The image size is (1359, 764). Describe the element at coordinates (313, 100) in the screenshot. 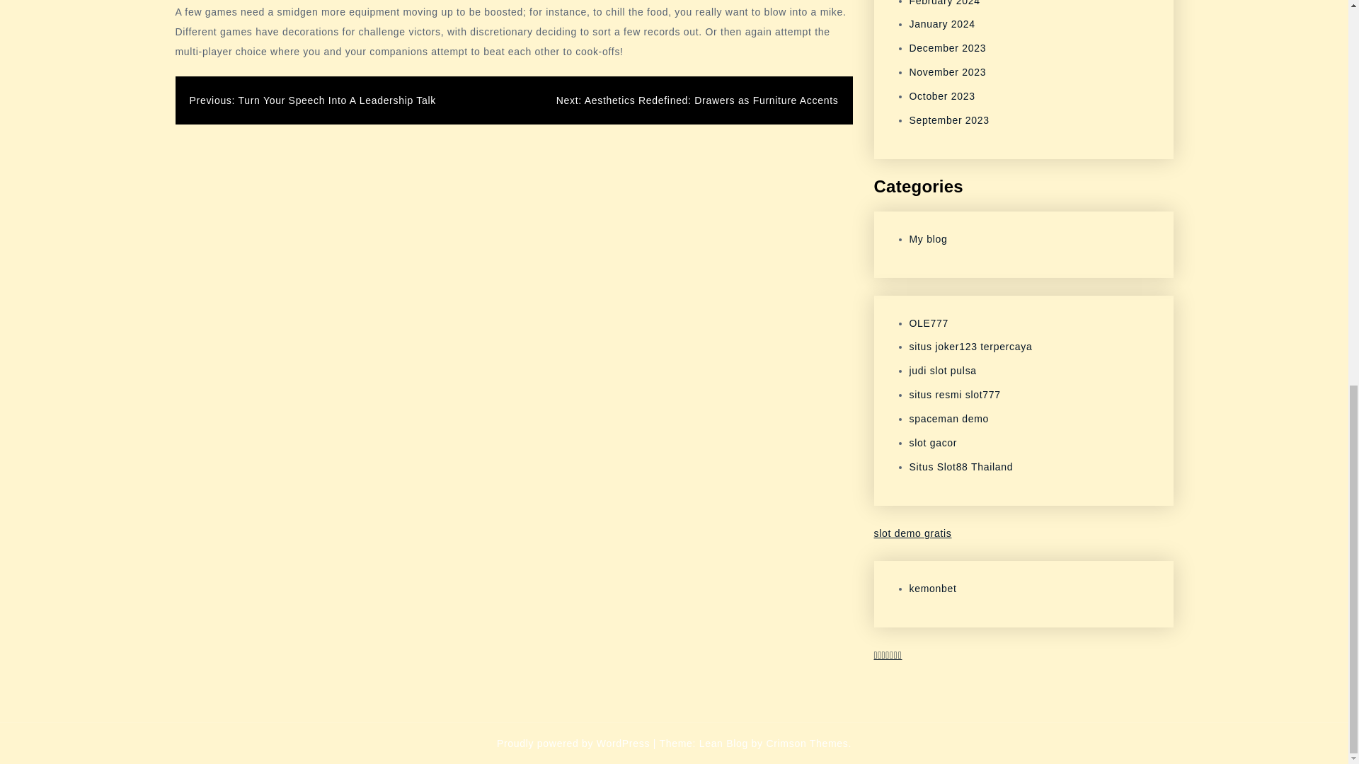

I see `Previous: Turn Your Speech Into A Leadership Talk` at that location.